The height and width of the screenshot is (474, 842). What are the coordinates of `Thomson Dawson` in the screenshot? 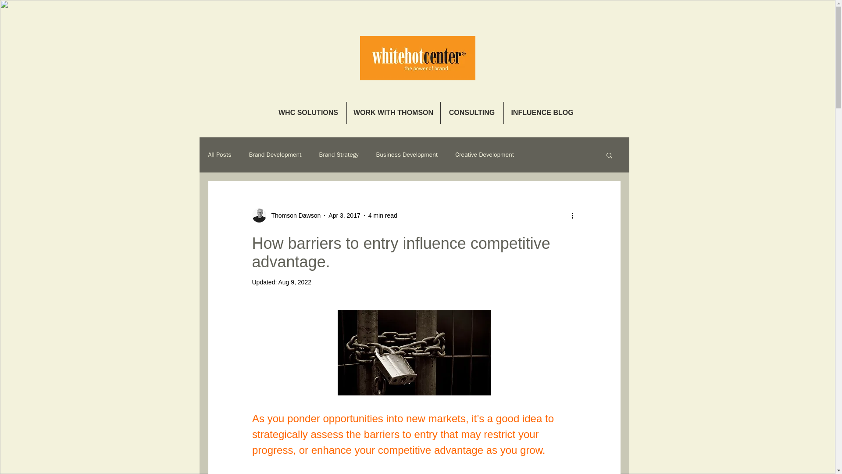 It's located at (286, 215).